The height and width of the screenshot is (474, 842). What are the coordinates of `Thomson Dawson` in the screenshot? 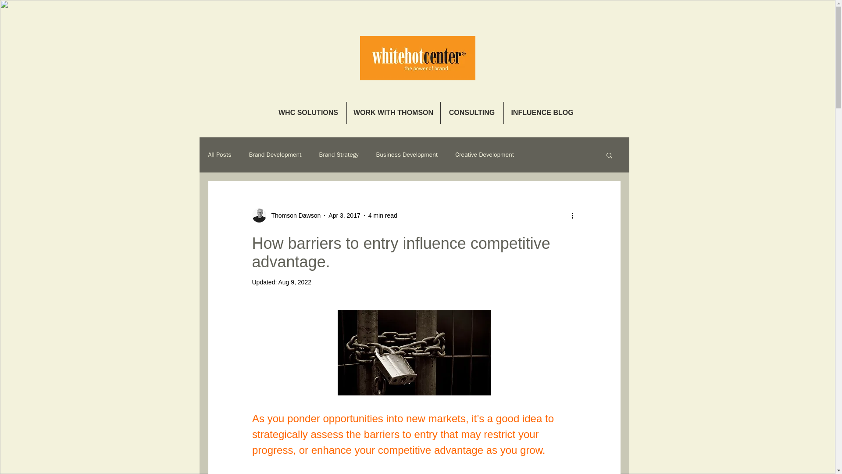 It's located at (286, 215).